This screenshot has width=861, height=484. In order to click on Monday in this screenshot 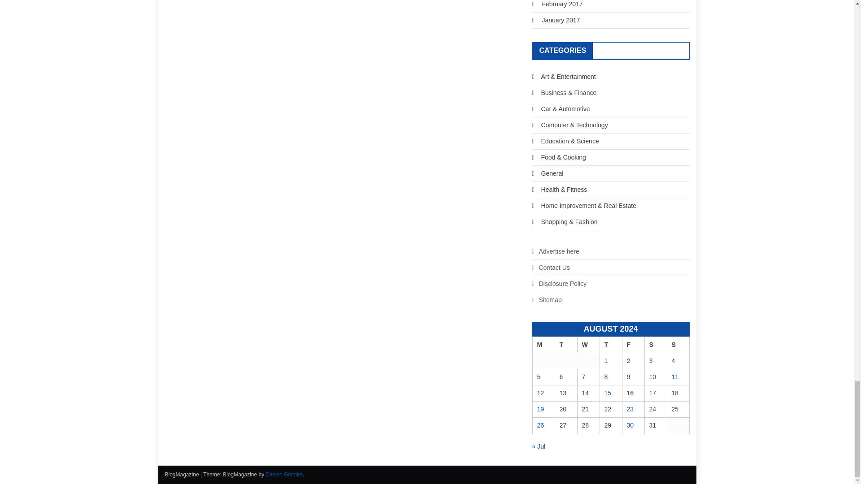, I will do `click(543, 344)`.